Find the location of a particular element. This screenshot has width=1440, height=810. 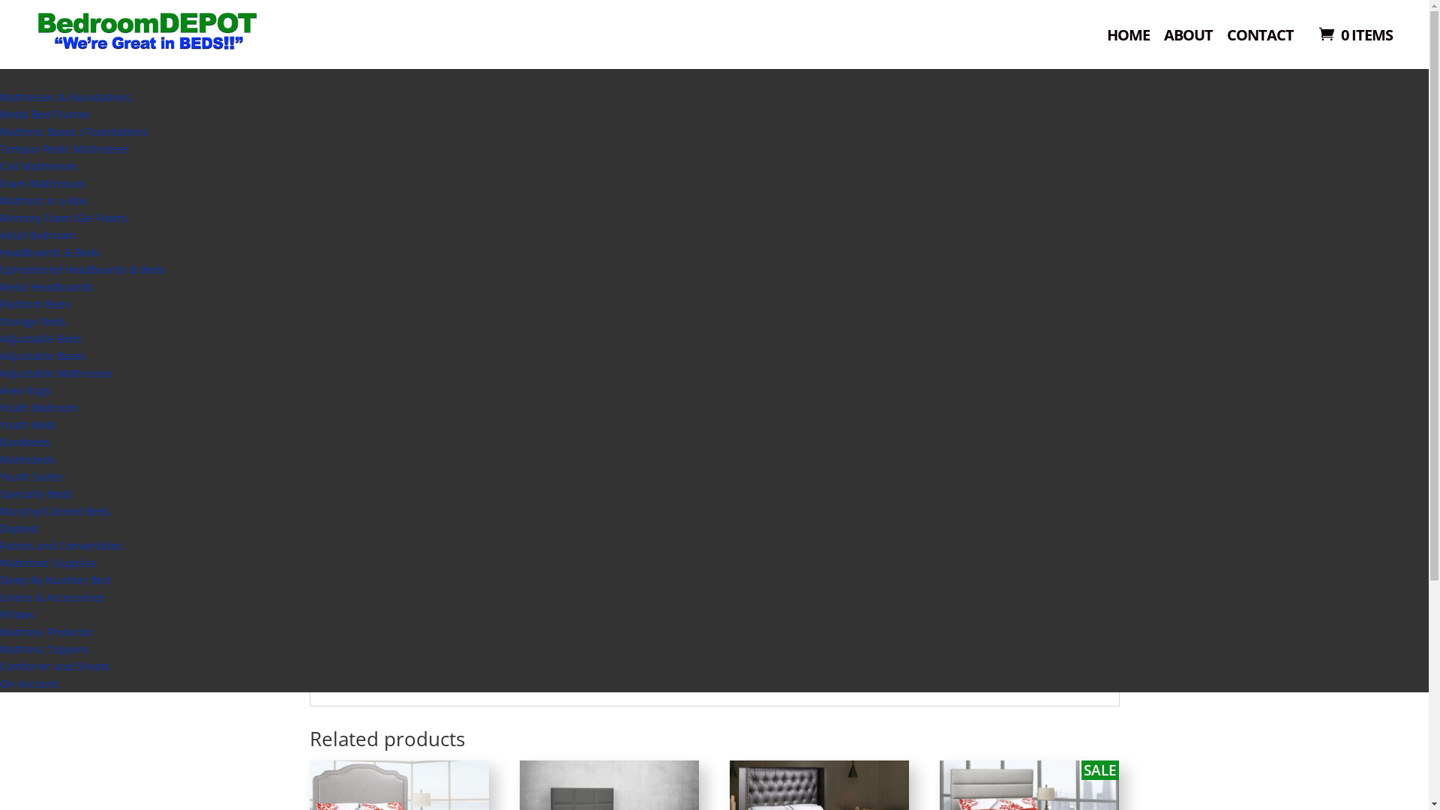

Upholstered Headboards & Beds is located at coordinates (82, 270).